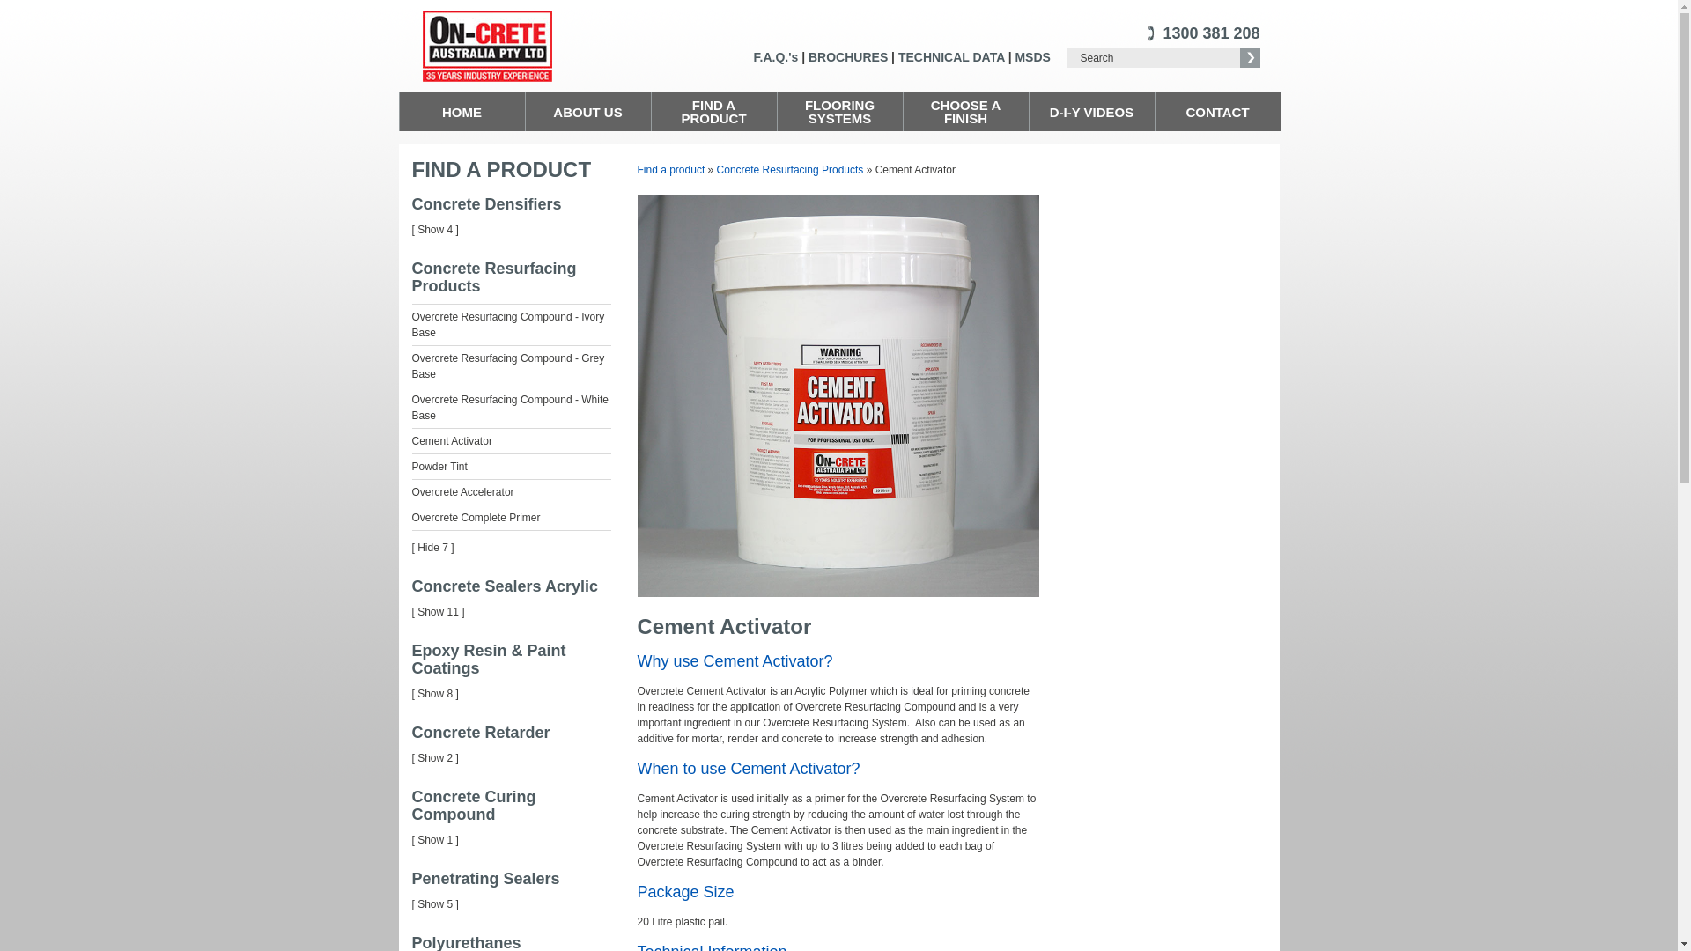  I want to click on [ Hide 7 ], so click(433, 548).